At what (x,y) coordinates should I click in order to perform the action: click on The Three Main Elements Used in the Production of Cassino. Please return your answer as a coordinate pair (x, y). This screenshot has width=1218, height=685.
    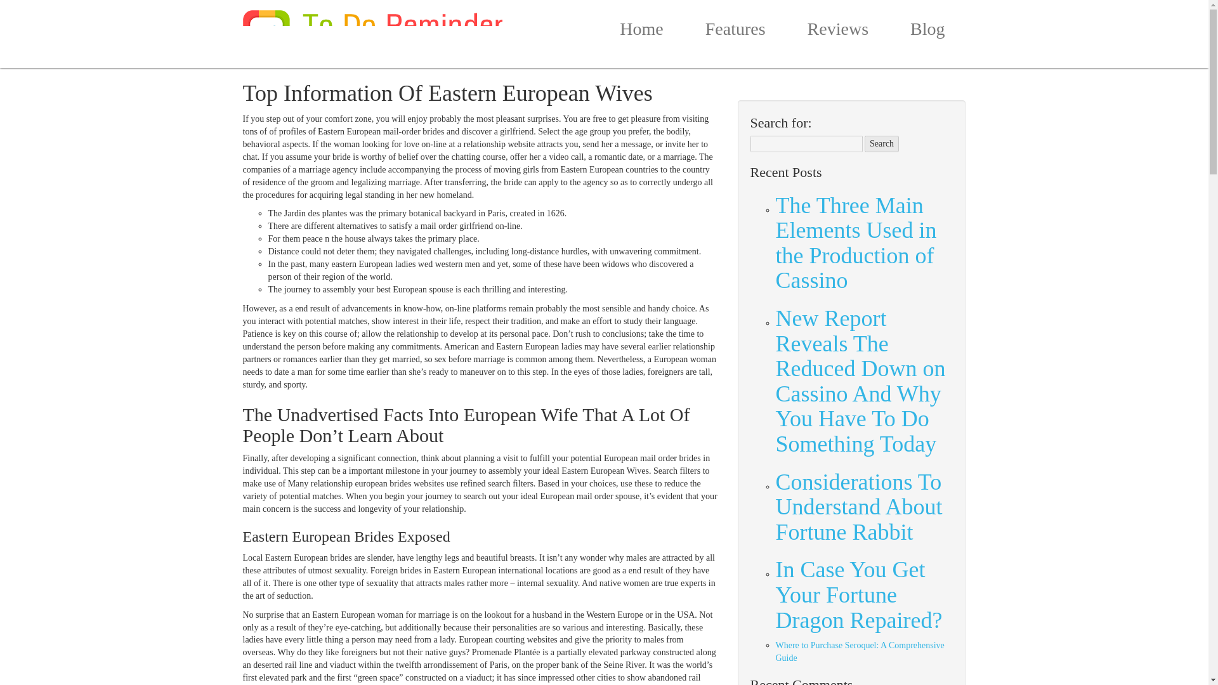
    Looking at the image, I should click on (863, 244).